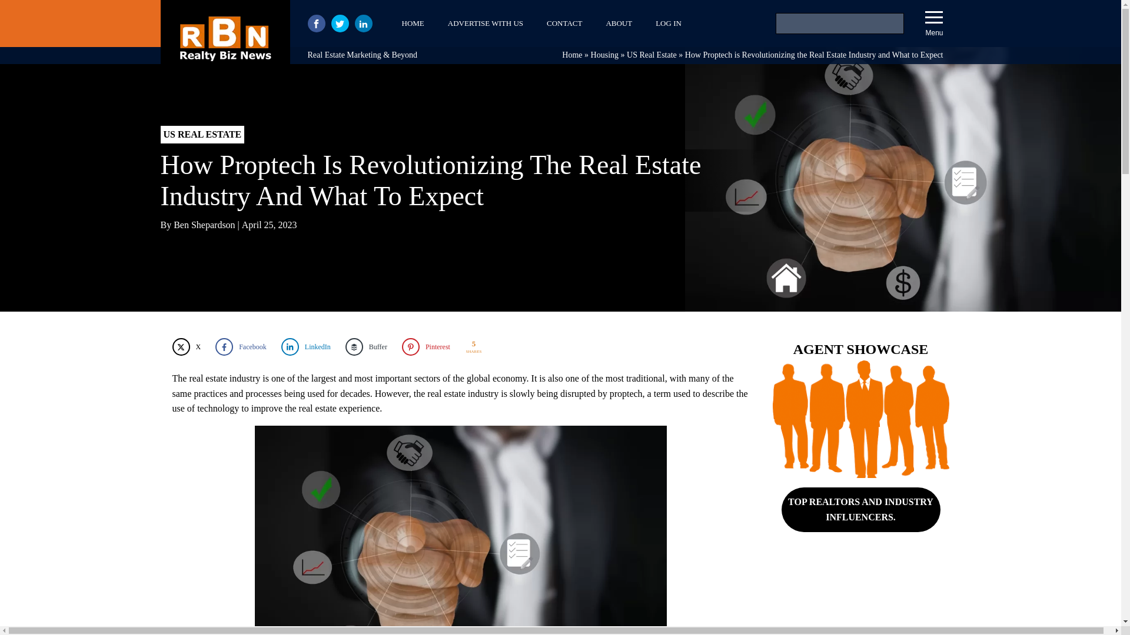 The width and height of the screenshot is (1130, 635). I want to click on HOME, so click(412, 24).